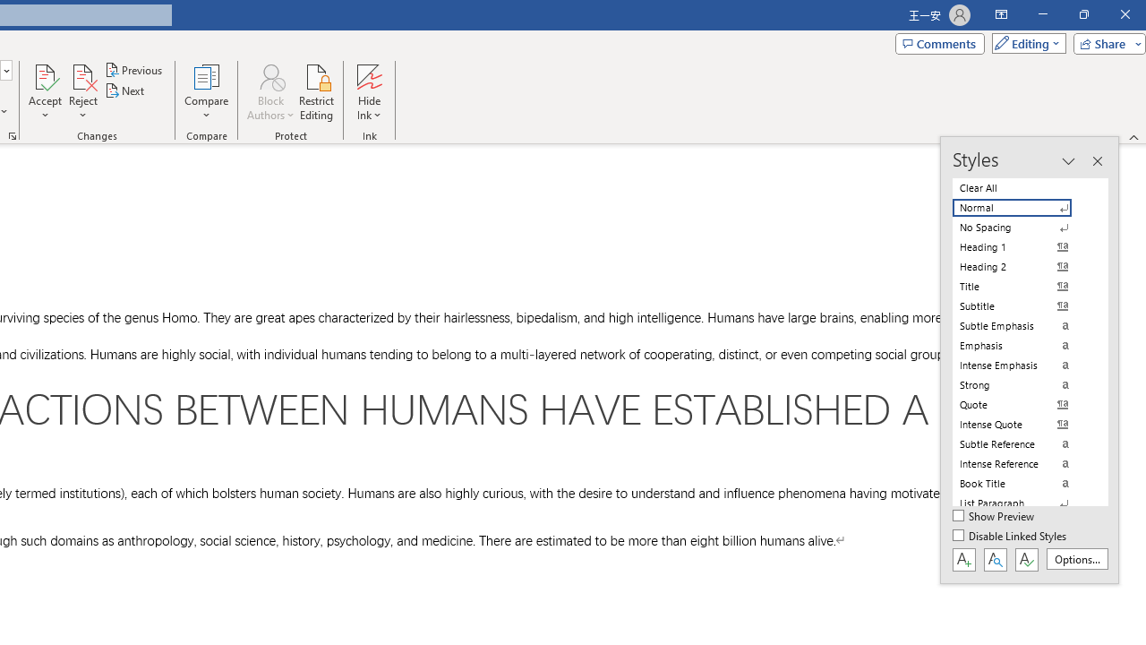 The image size is (1146, 645). What do you see at coordinates (82, 91) in the screenshot?
I see `Reject` at bounding box center [82, 91].